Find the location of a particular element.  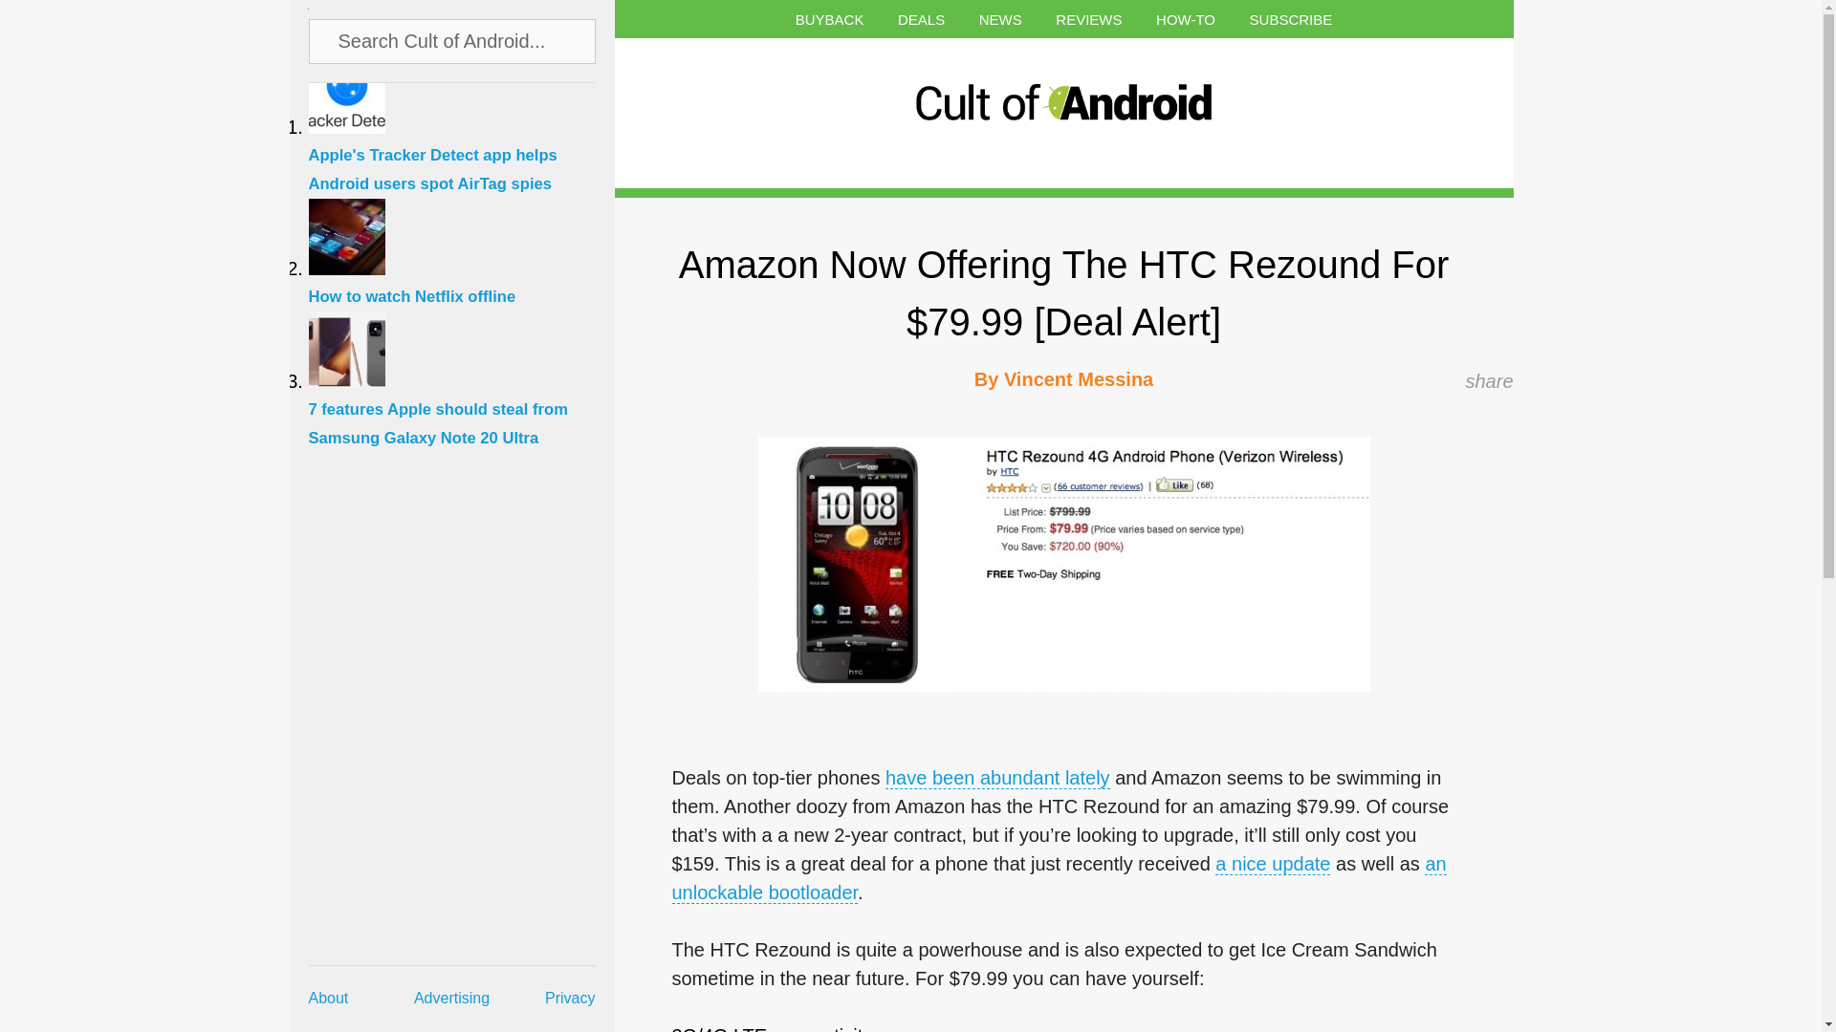

have been abundant lately is located at coordinates (997, 778).